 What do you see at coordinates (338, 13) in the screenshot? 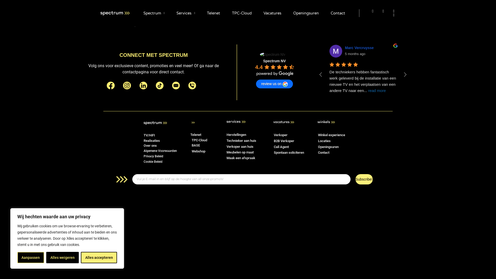
I see `Contact` at bounding box center [338, 13].